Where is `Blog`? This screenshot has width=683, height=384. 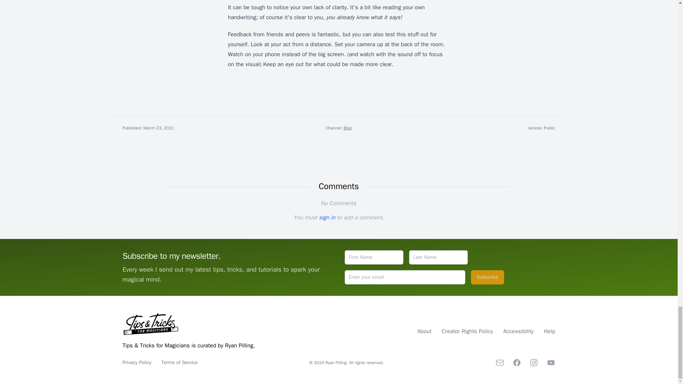 Blog is located at coordinates (347, 128).